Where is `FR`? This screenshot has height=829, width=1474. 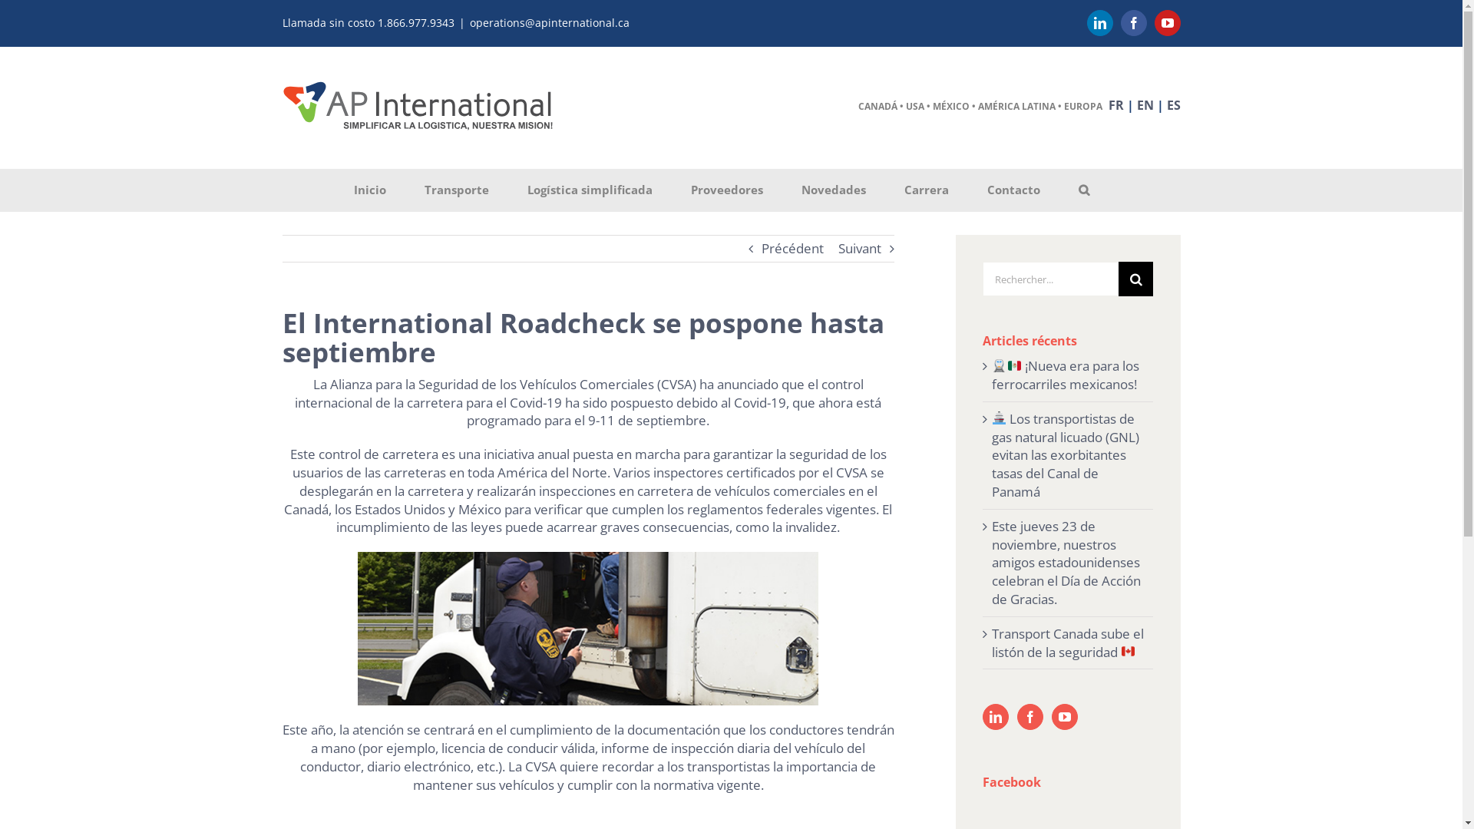
FR is located at coordinates (1116, 105).